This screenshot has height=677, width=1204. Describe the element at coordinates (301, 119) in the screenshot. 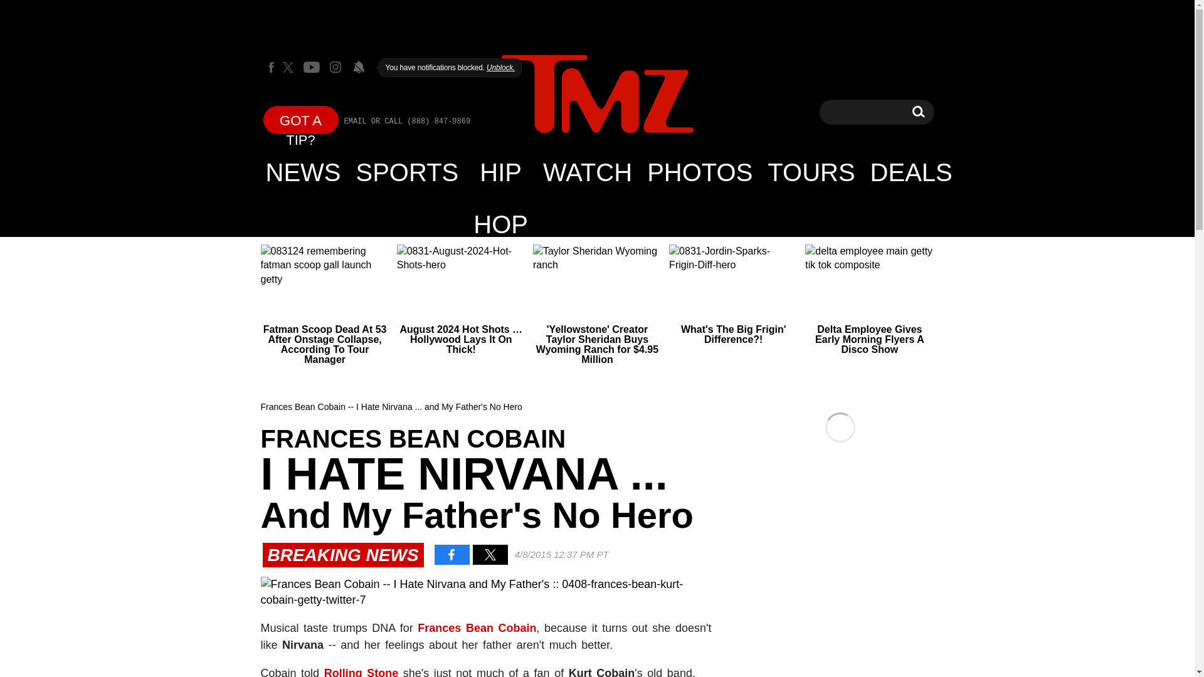

I see `GOT A TIP?` at that location.